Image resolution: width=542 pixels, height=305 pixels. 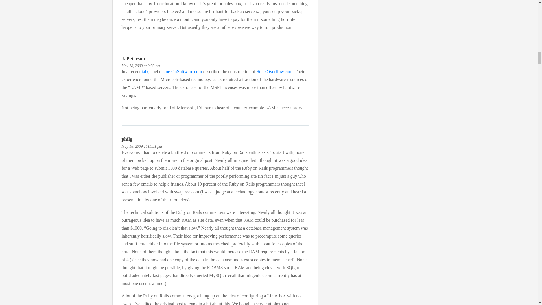 I want to click on talk, so click(x=145, y=72).